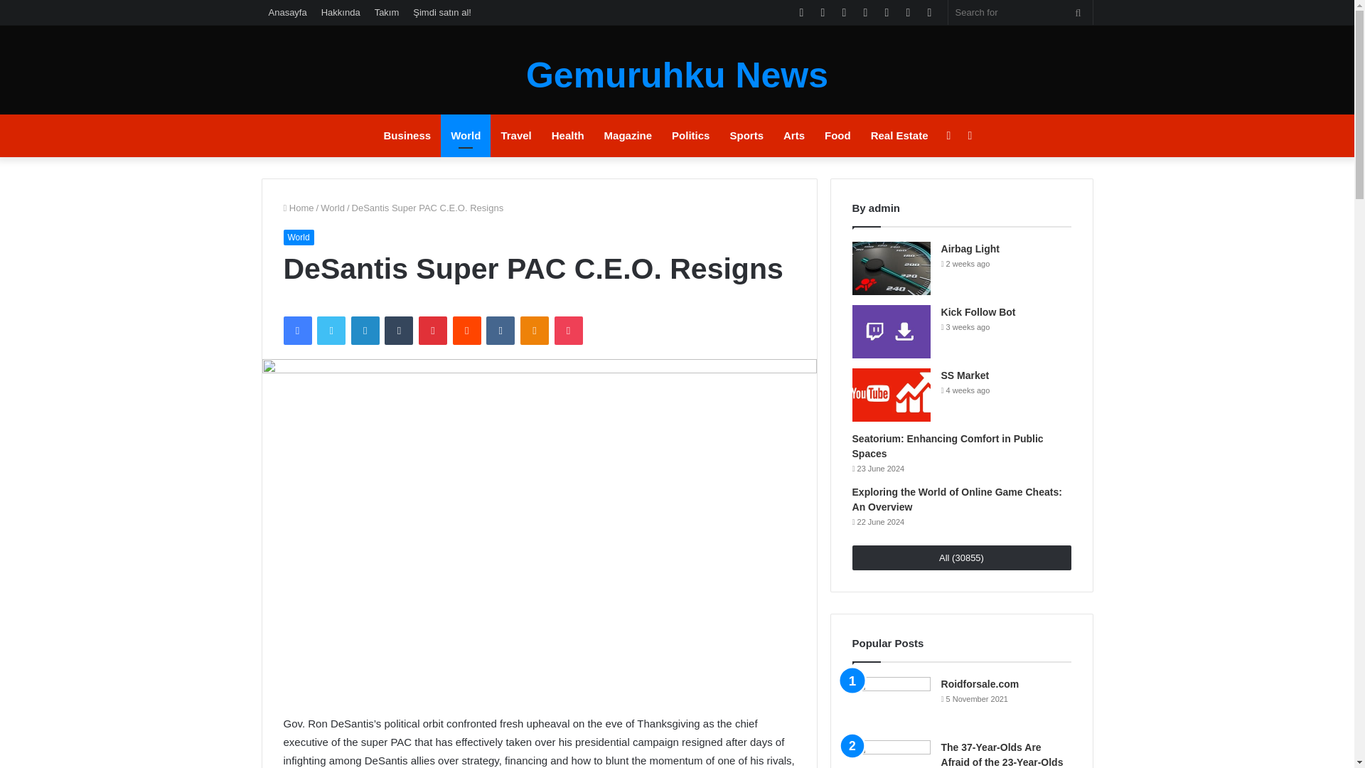  What do you see at coordinates (900, 135) in the screenshot?
I see `Real Estate` at bounding box center [900, 135].